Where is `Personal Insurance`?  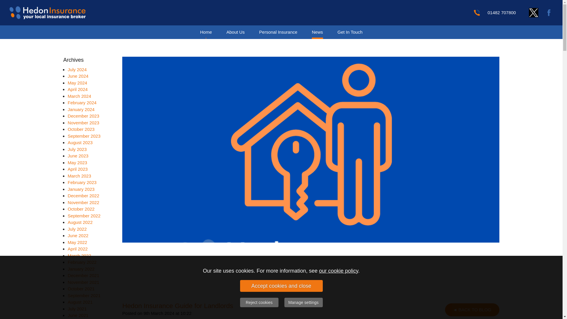
Personal Insurance is located at coordinates (278, 32).